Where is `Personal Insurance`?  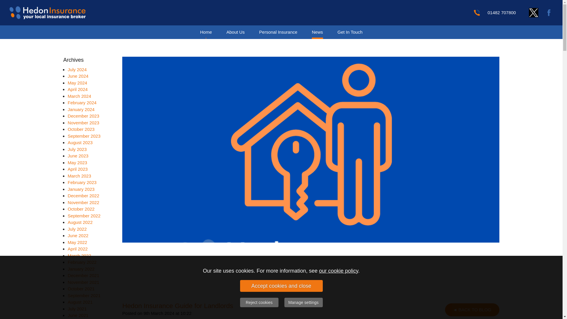
Personal Insurance is located at coordinates (278, 32).